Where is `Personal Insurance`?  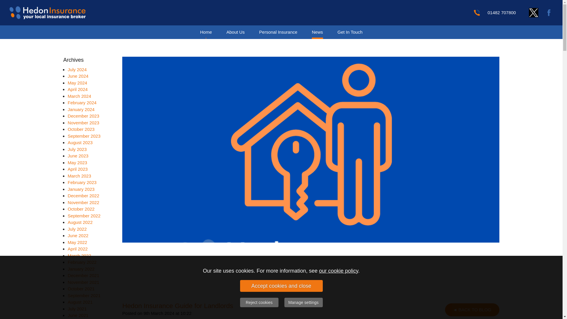
Personal Insurance is located at coordinates (278, 32).